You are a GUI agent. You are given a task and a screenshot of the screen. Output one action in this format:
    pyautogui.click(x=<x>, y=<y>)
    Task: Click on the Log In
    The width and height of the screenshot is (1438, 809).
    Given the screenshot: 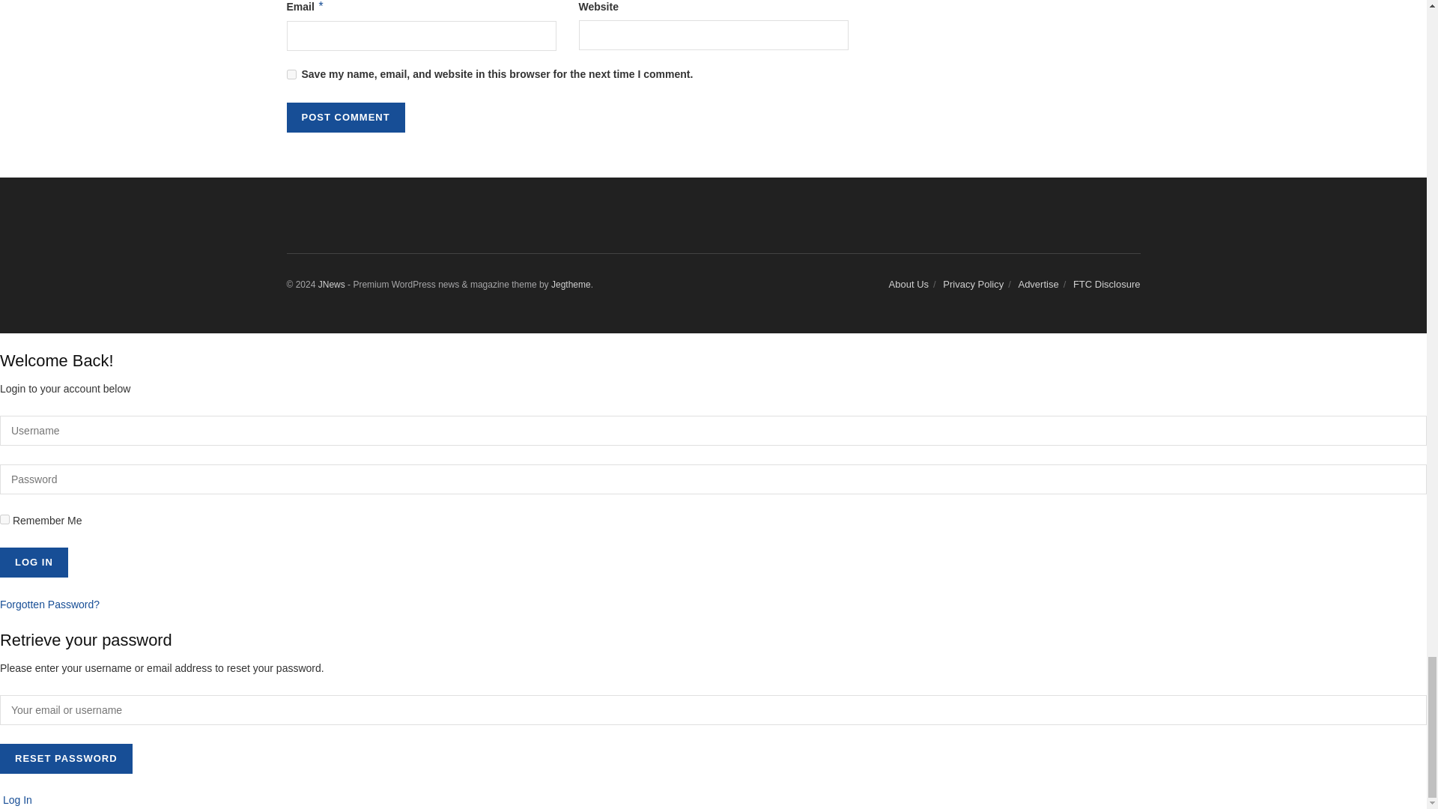 What is the action you would take?
    pyautogui.click(x=34, y=563)
    